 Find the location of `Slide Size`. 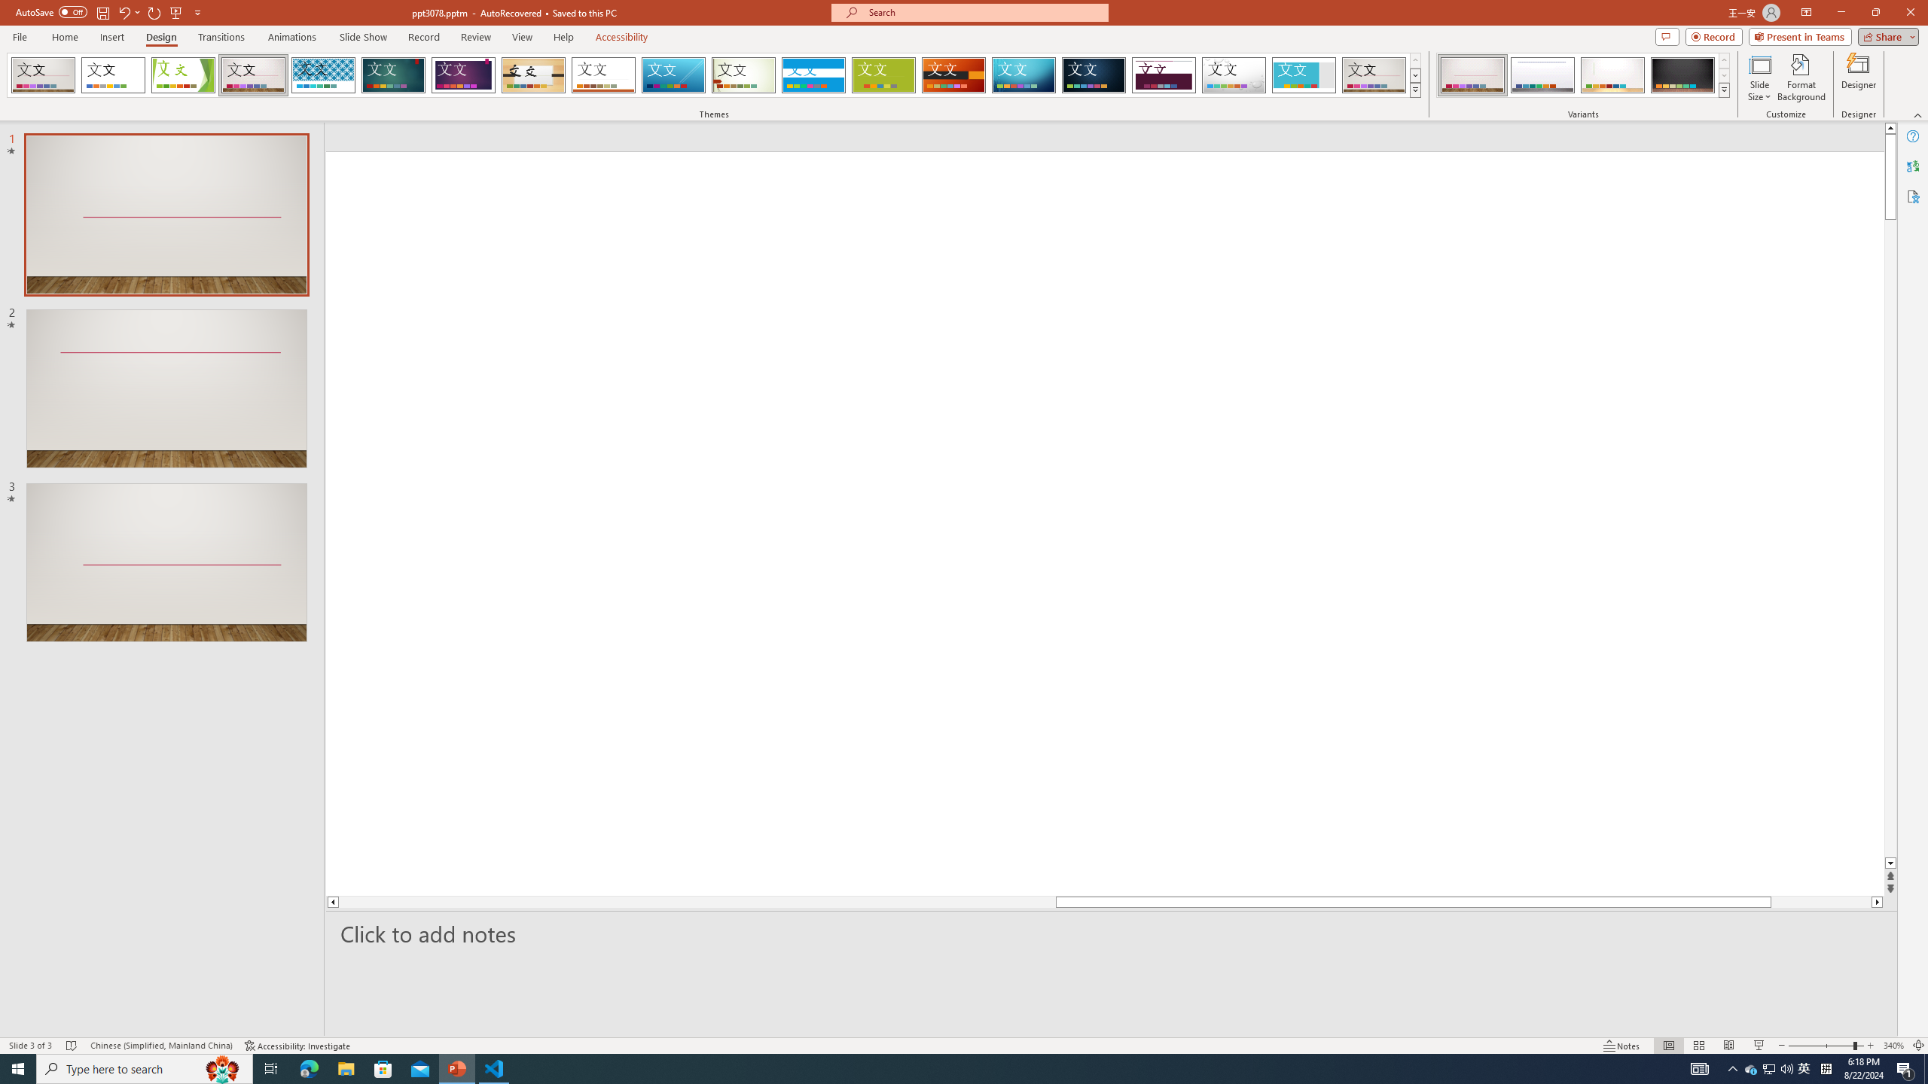

Slide Size is located at coordinates (1759, 78).